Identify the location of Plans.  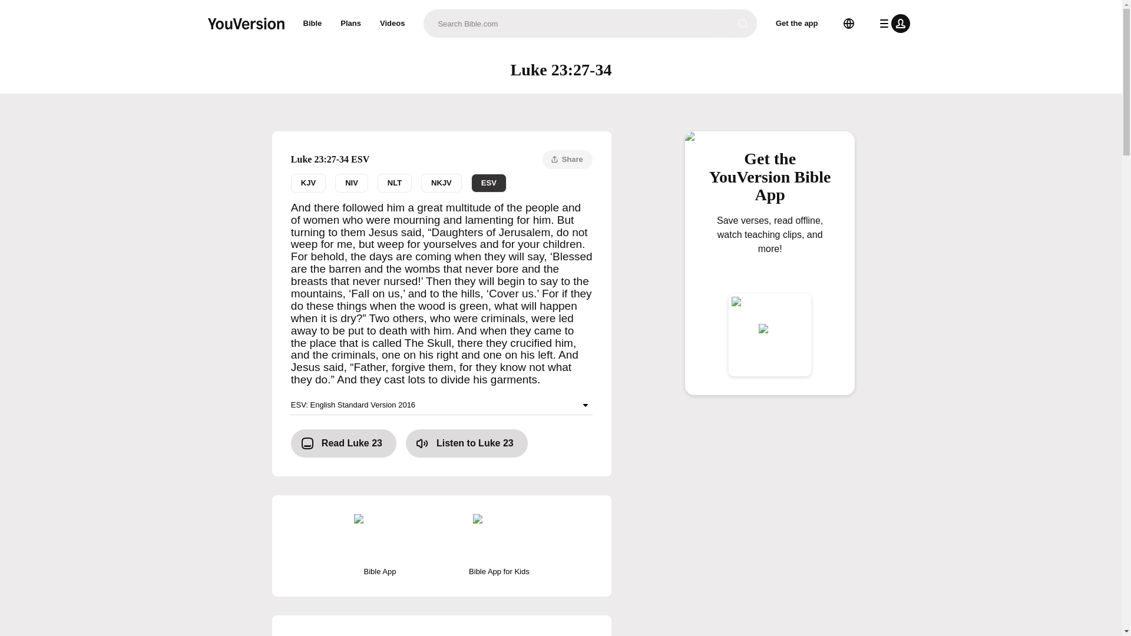
(351, 24).